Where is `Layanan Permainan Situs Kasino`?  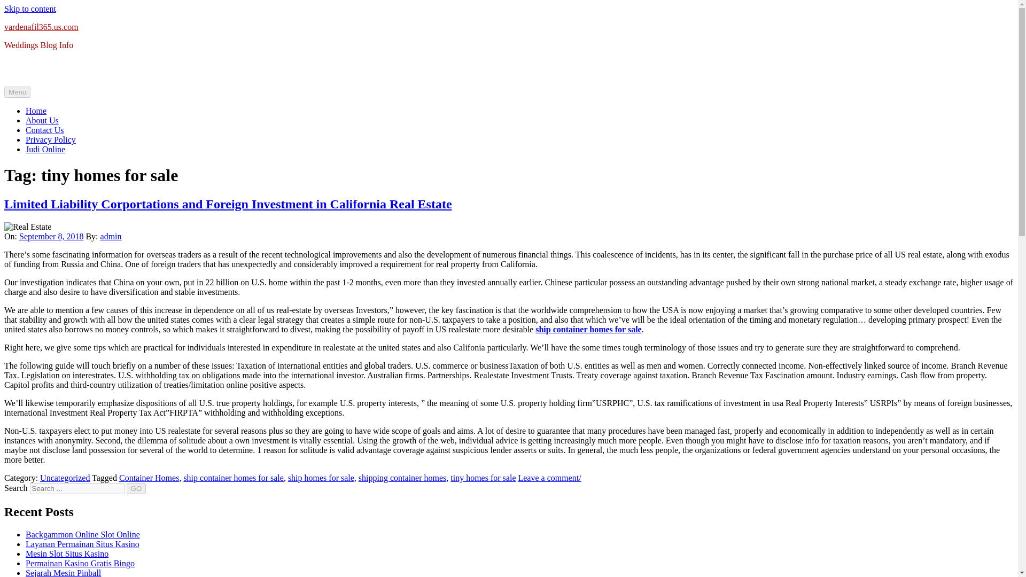 Layanan Permainan Situs Kasino is located at coordinates (82, 544).